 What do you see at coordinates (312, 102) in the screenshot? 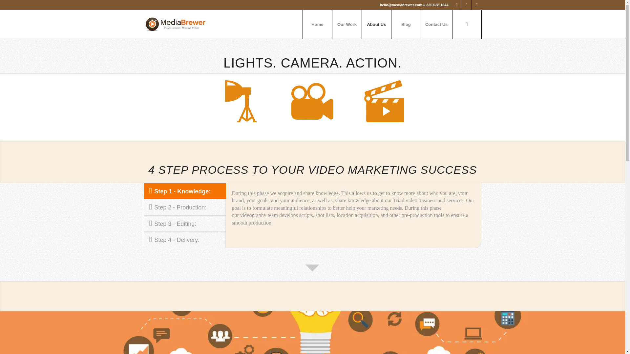
I see `Film Camera` at bounding box center [312, 102].